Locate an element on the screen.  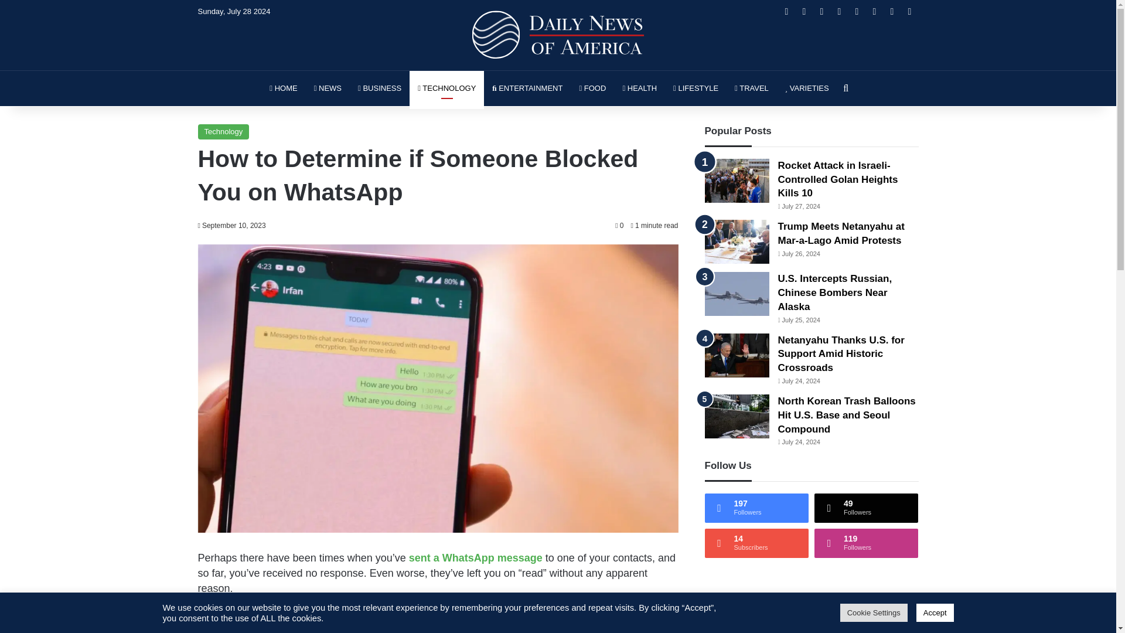
TECHNOLOGY is located at coordinates (446, 88).